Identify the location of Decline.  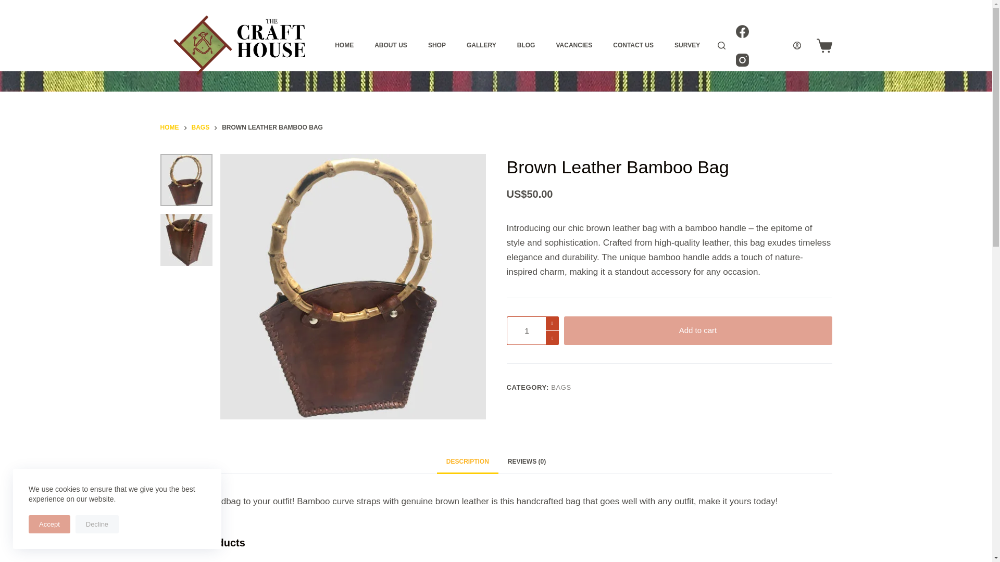
(97, 524).